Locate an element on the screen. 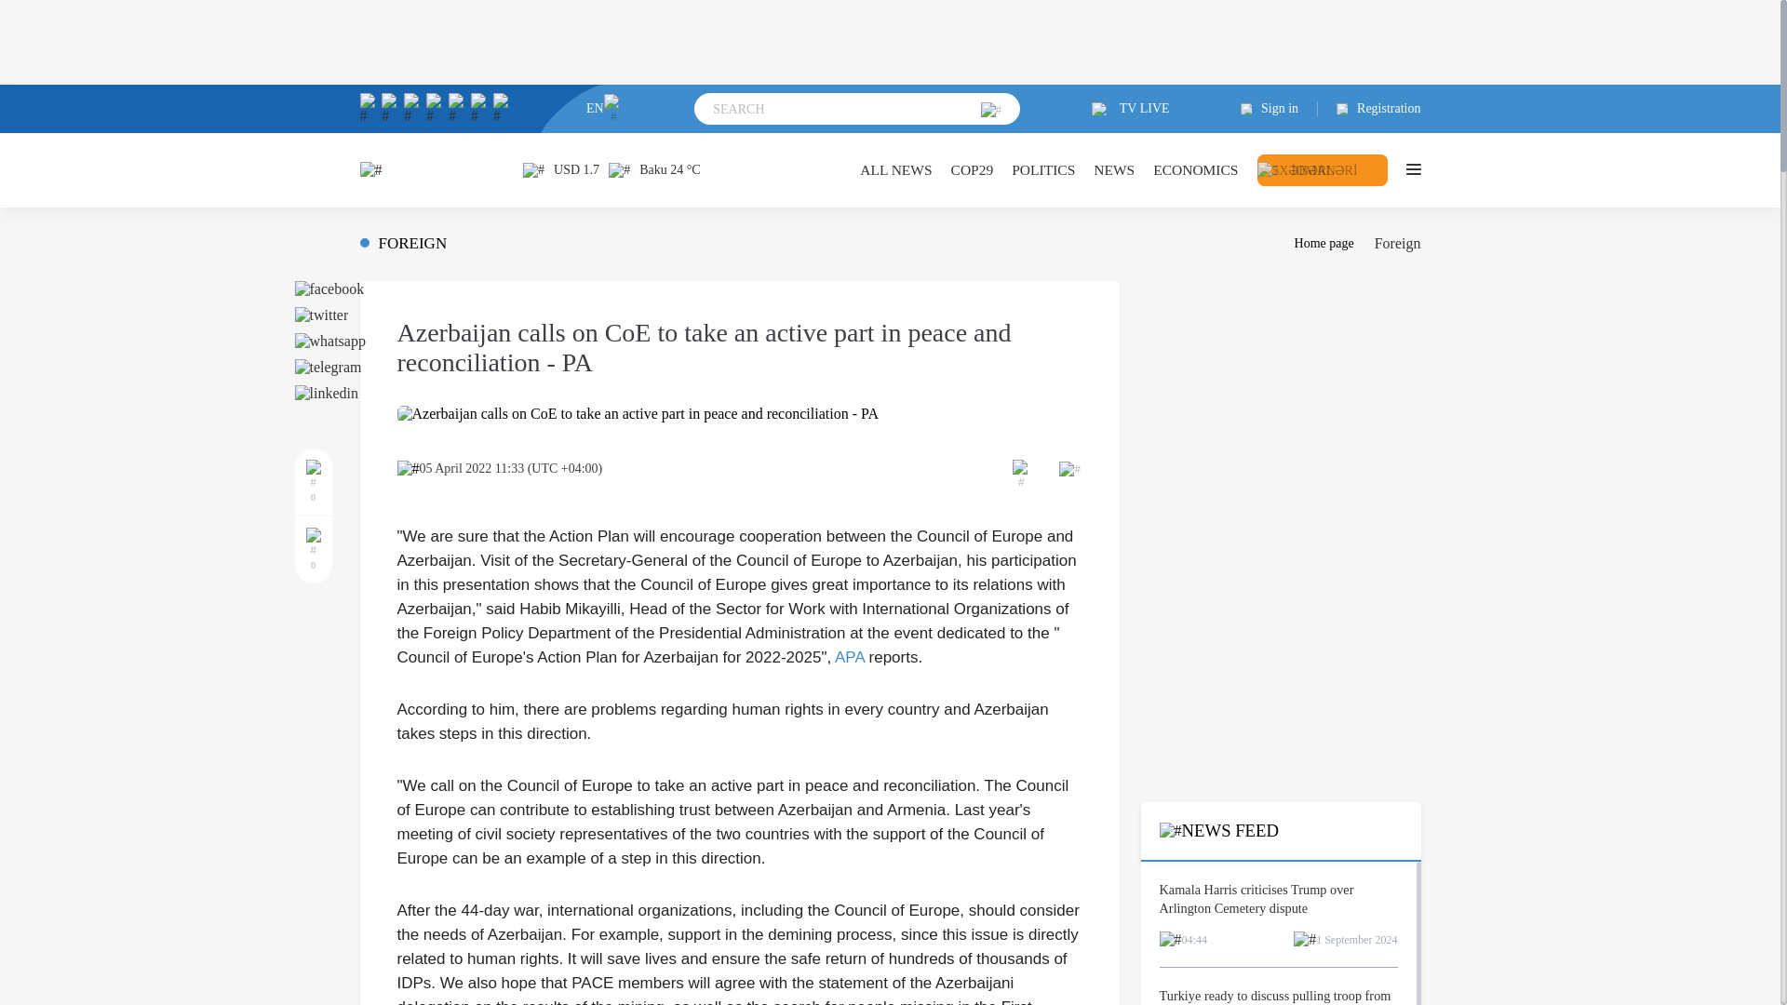 This screenshot has width=1787, height=1005. Registration is located at coordinates (1369, 109).